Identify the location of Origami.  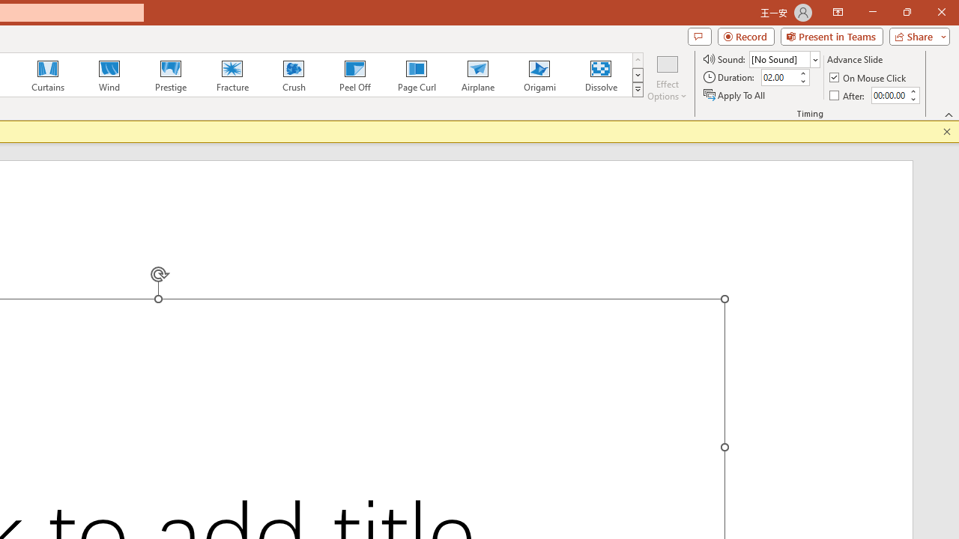
(539, 75).